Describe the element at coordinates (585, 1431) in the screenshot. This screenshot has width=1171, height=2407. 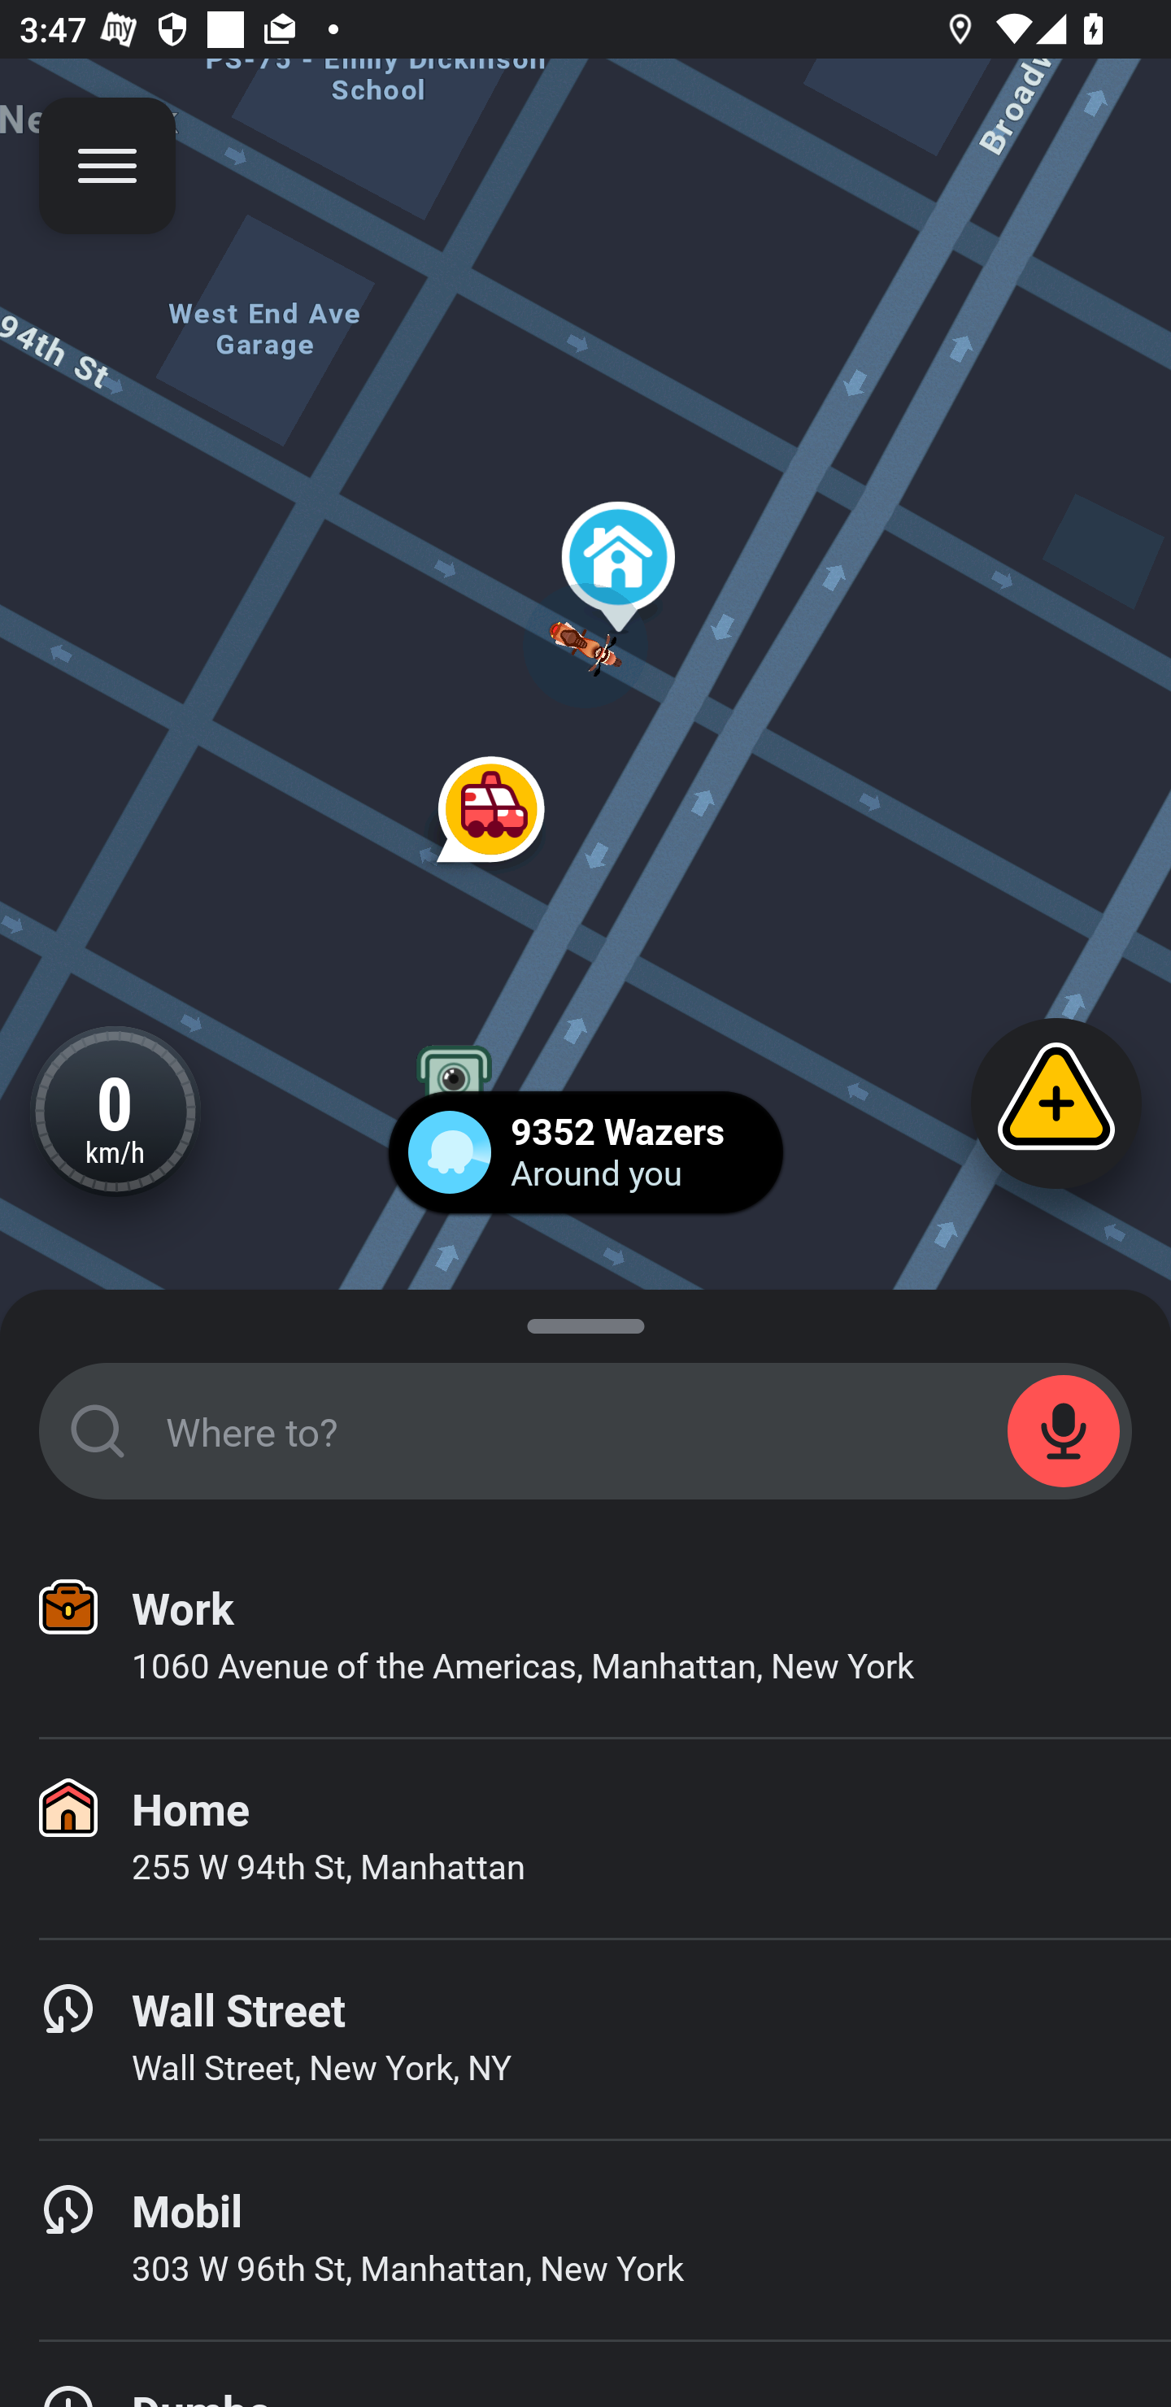
I see `START_STATE_SEARCH_FIELD Where to?` at that location.